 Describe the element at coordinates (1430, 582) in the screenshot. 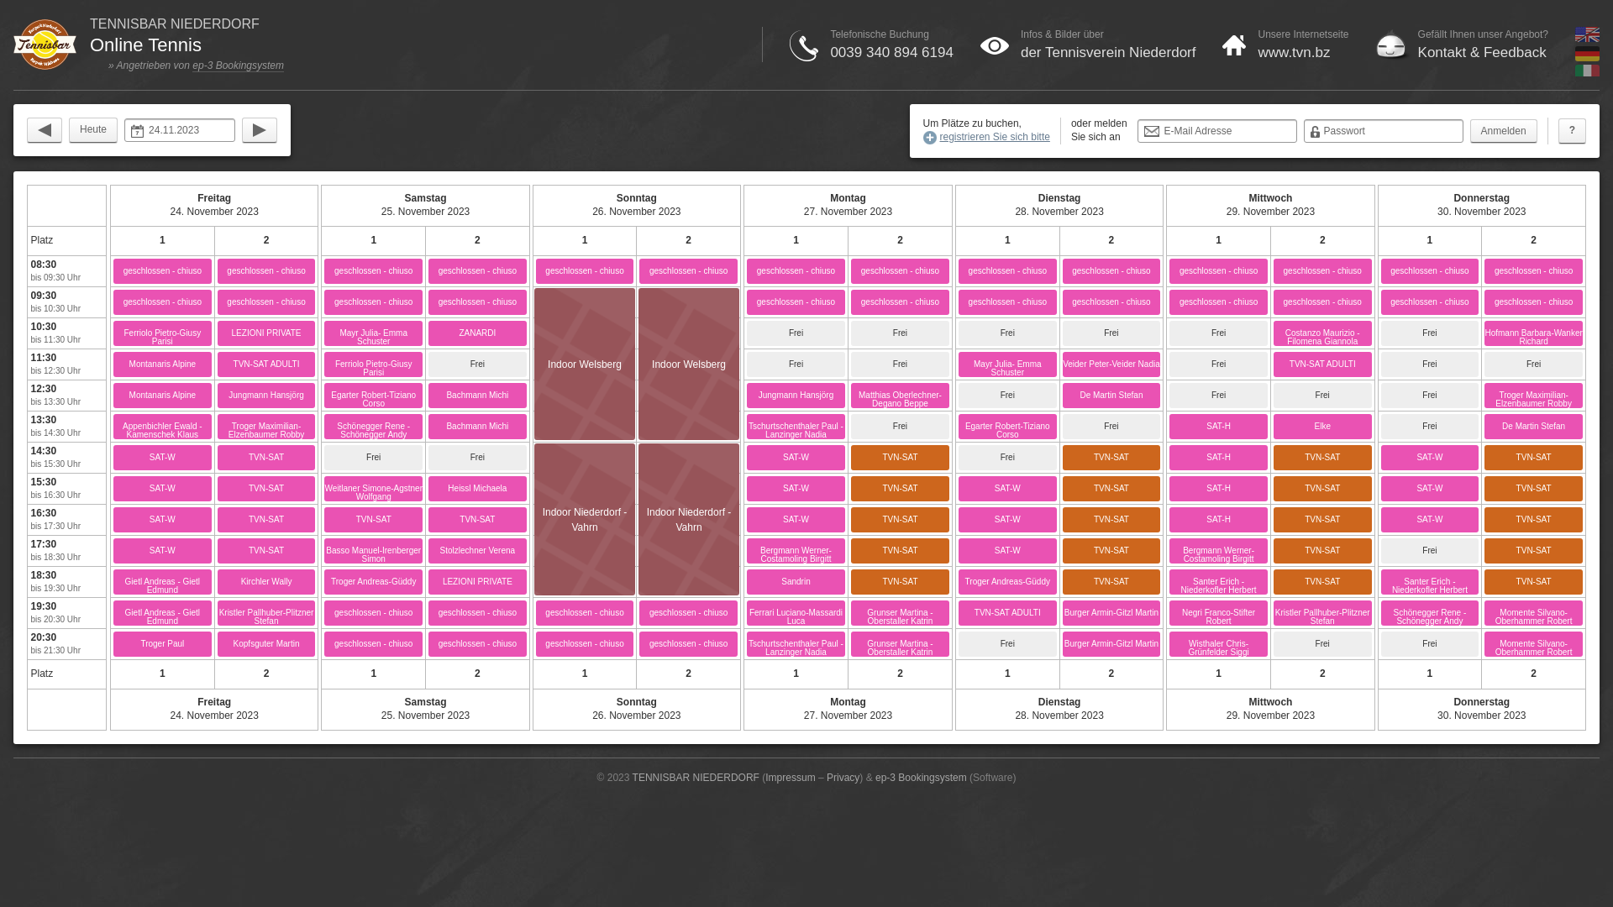

I see `Santer Erich - Niederkofler Herbert` at that location.